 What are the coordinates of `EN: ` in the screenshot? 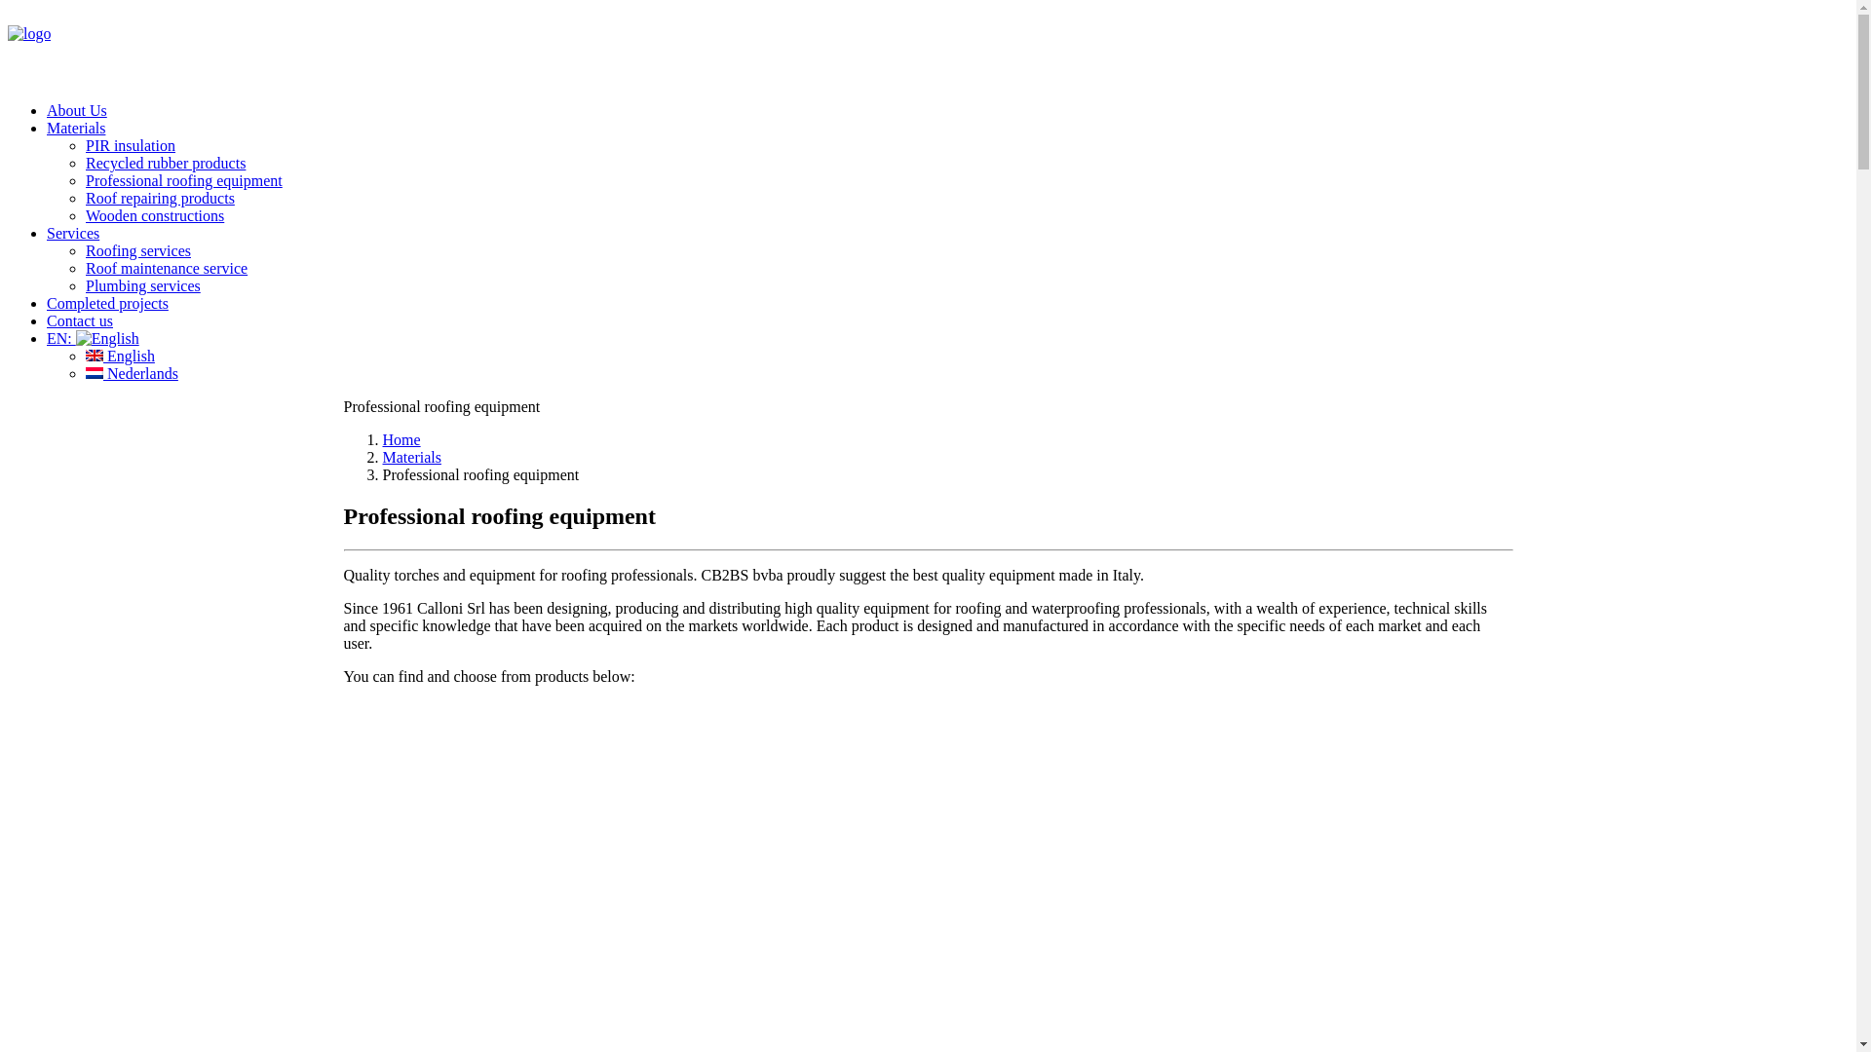 It's located at (94, 339).